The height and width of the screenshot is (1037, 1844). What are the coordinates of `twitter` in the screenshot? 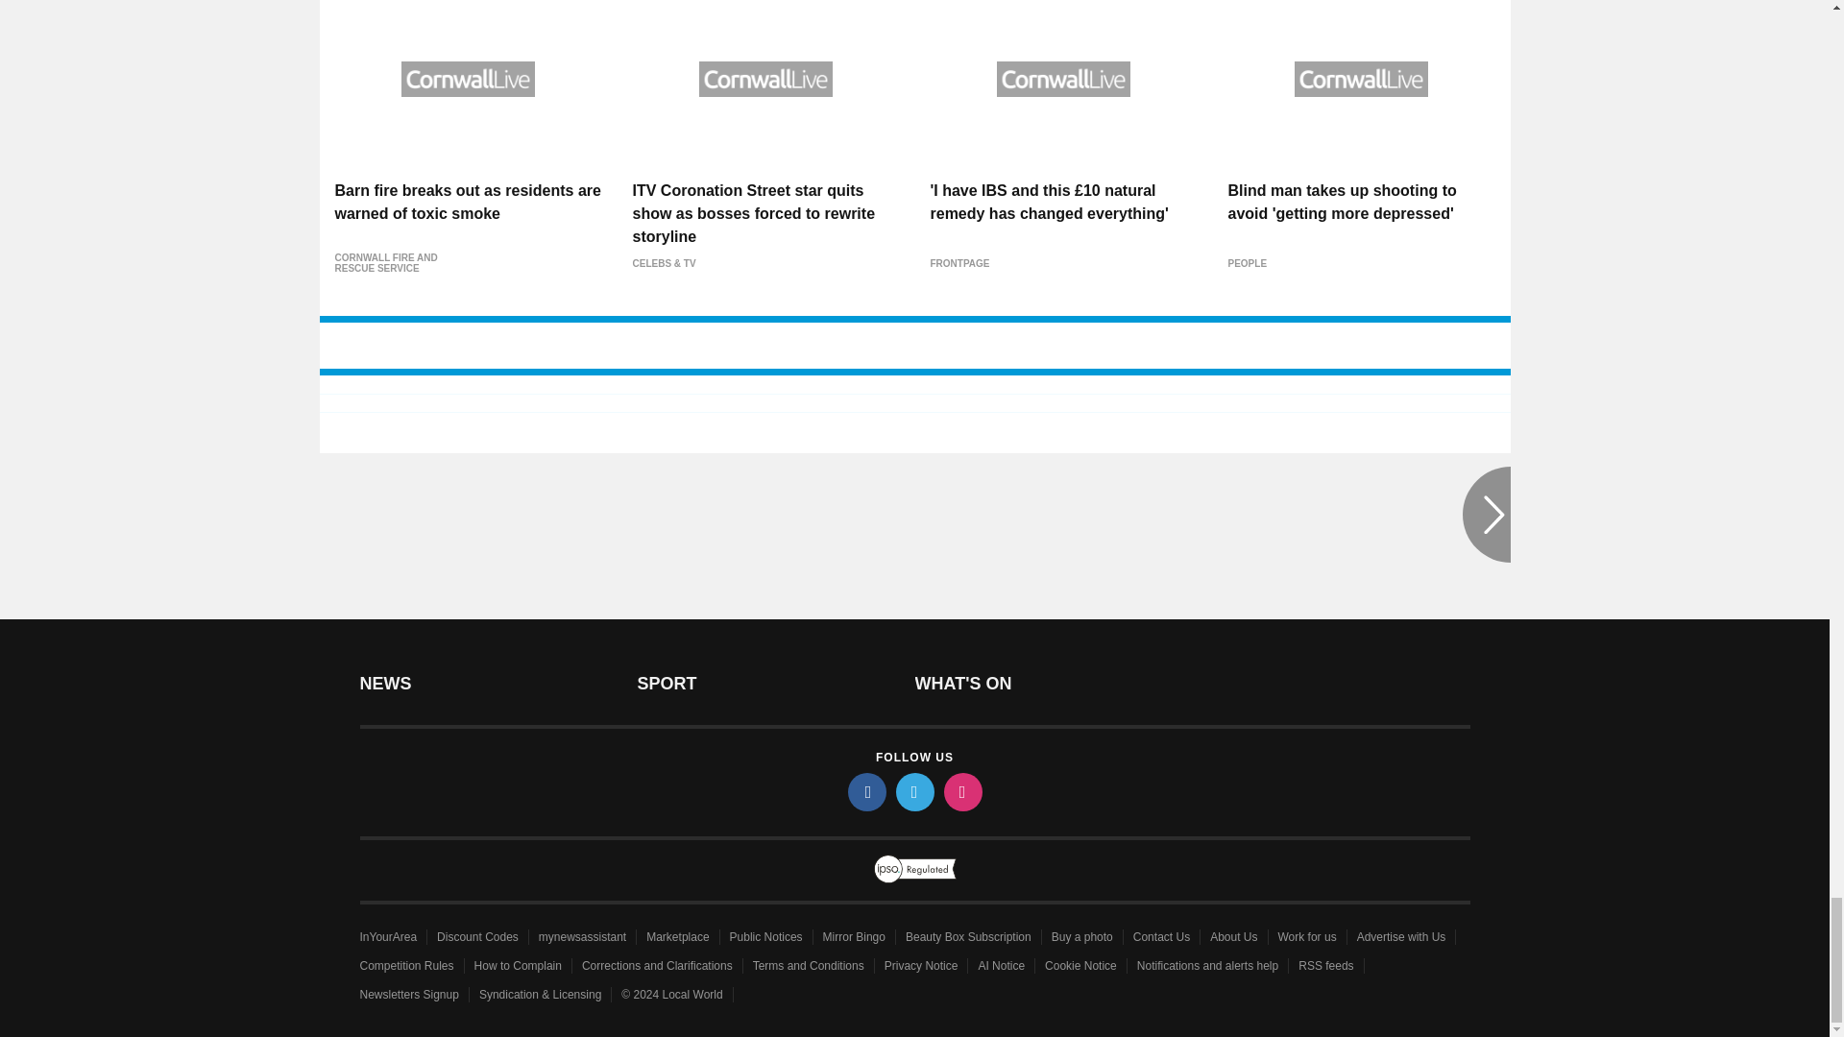 It's located at (913, 791).